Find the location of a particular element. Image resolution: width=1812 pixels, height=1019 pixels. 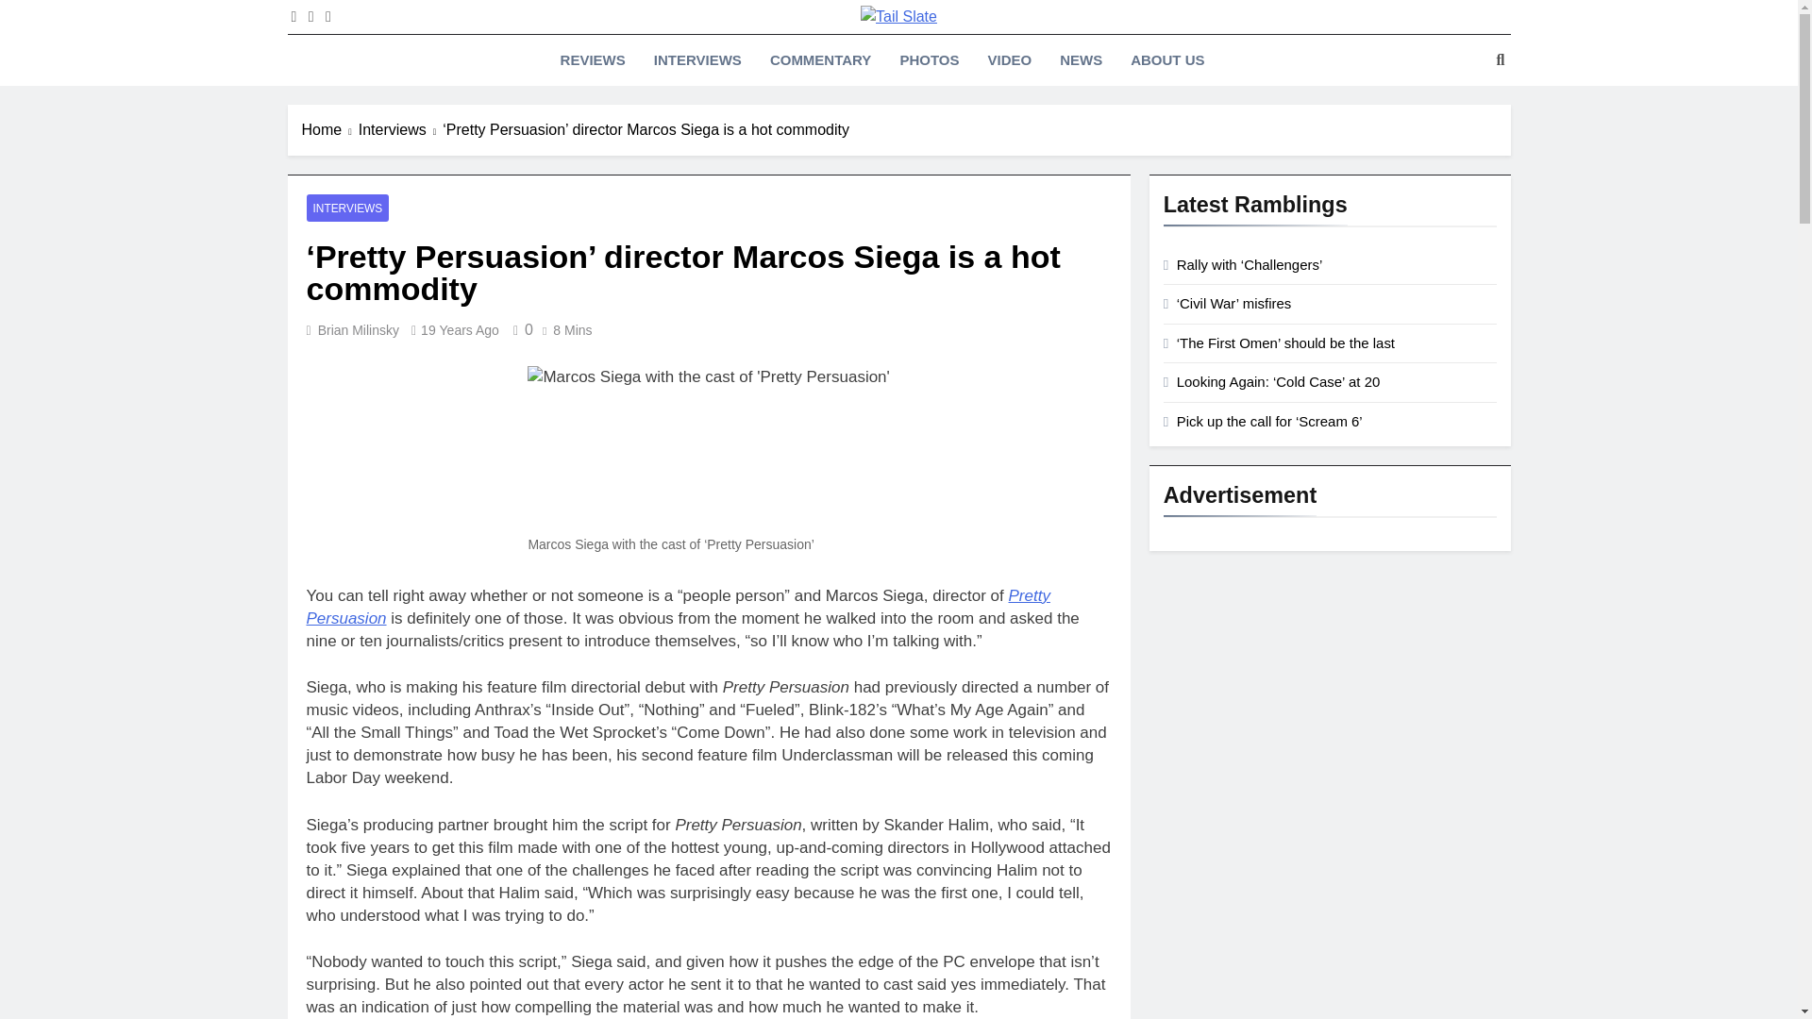

ABOUT US is located at coordinates (1166, 59).